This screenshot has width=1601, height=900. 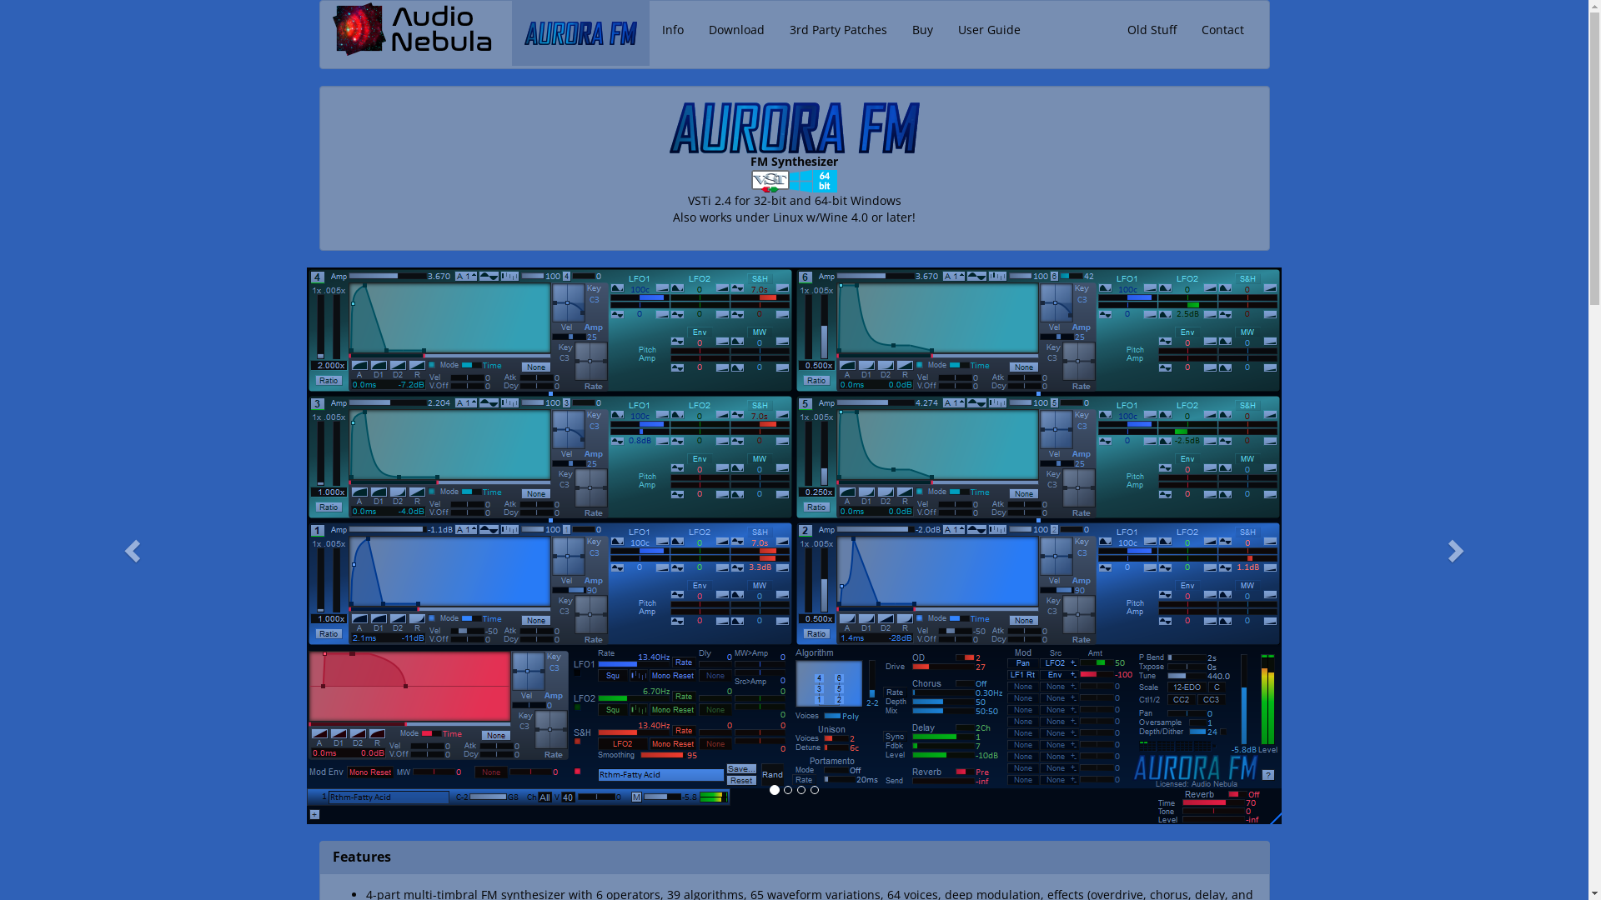 What do you see at coordinates (735, 30) in the screenshot?
I see `Download` at bounding box center [735, 30].